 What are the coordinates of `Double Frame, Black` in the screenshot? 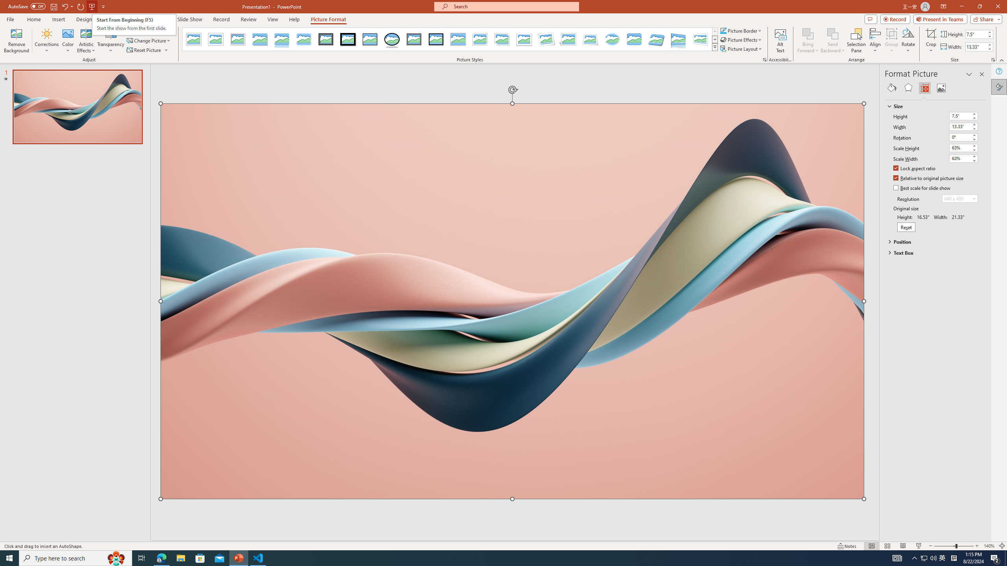 It's located at (326, 39).